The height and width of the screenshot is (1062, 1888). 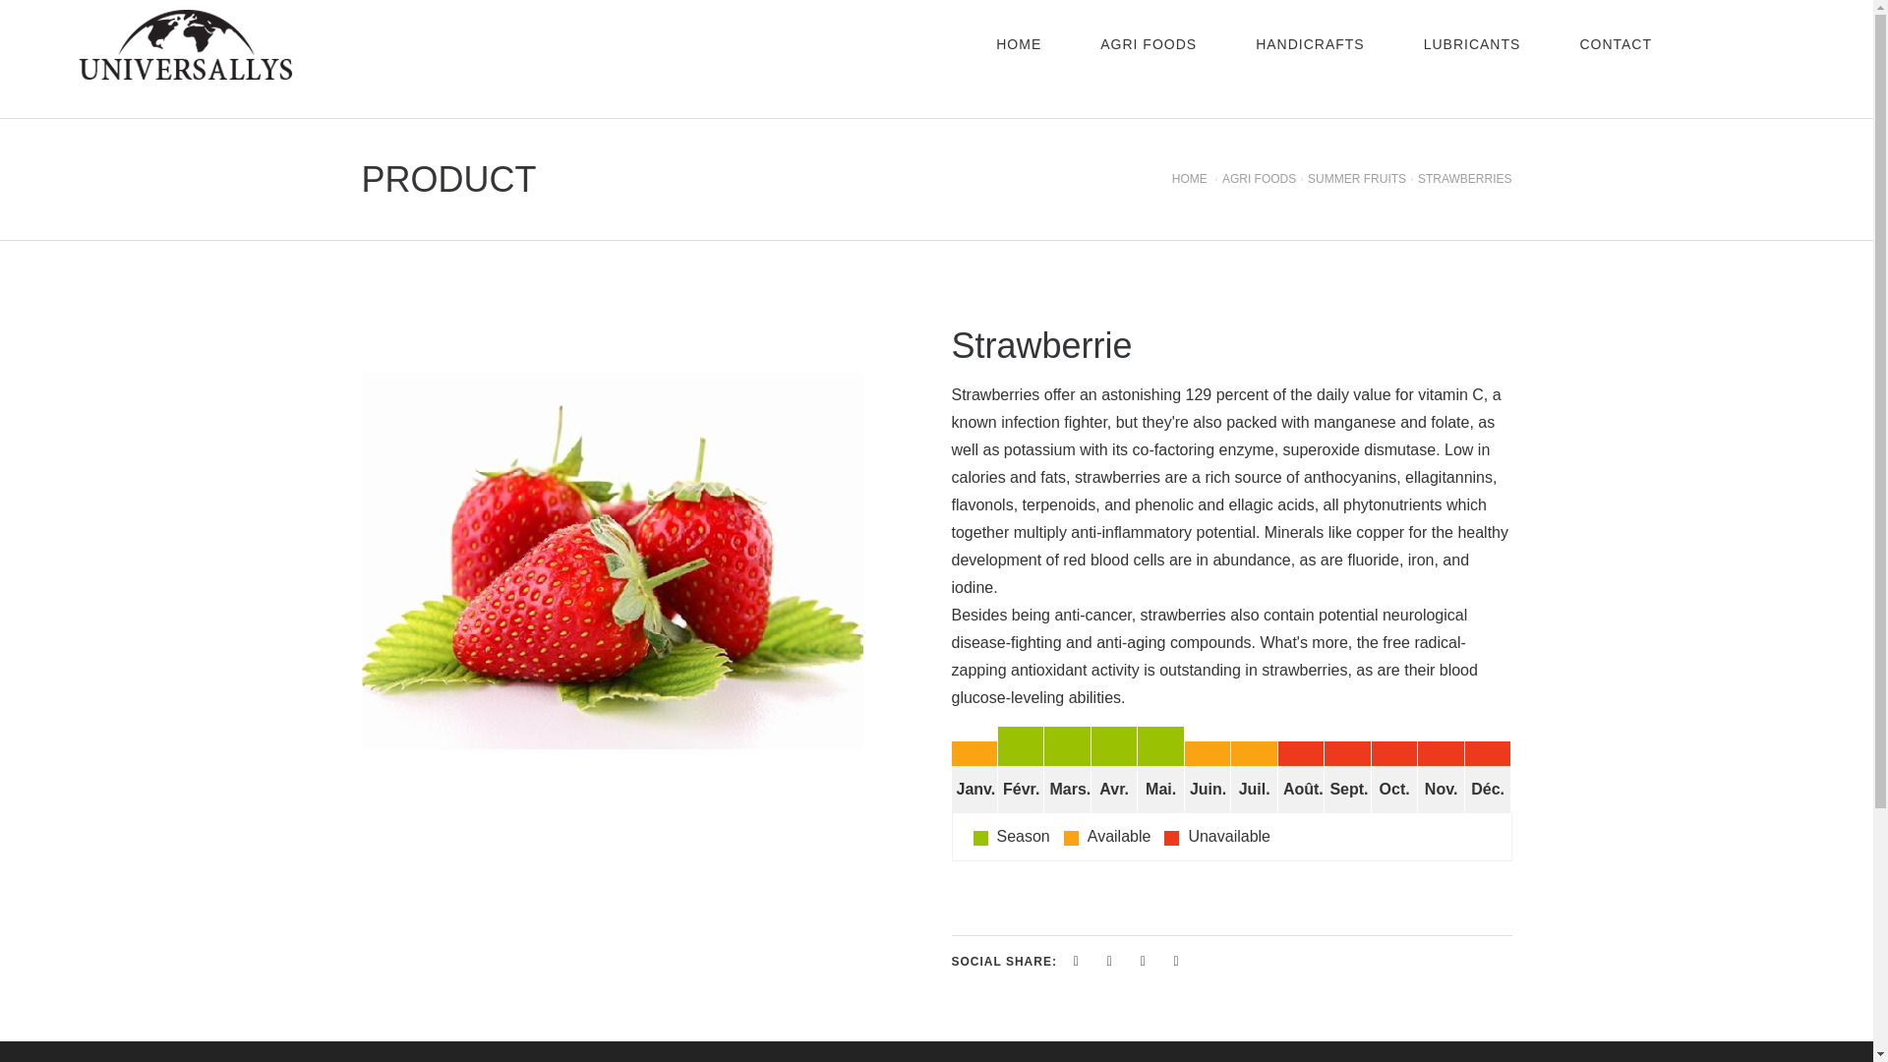 What do you see at coordinates (1019, 43) in the screenshot?
I see `HOME` at bounding box center [1019, 43].